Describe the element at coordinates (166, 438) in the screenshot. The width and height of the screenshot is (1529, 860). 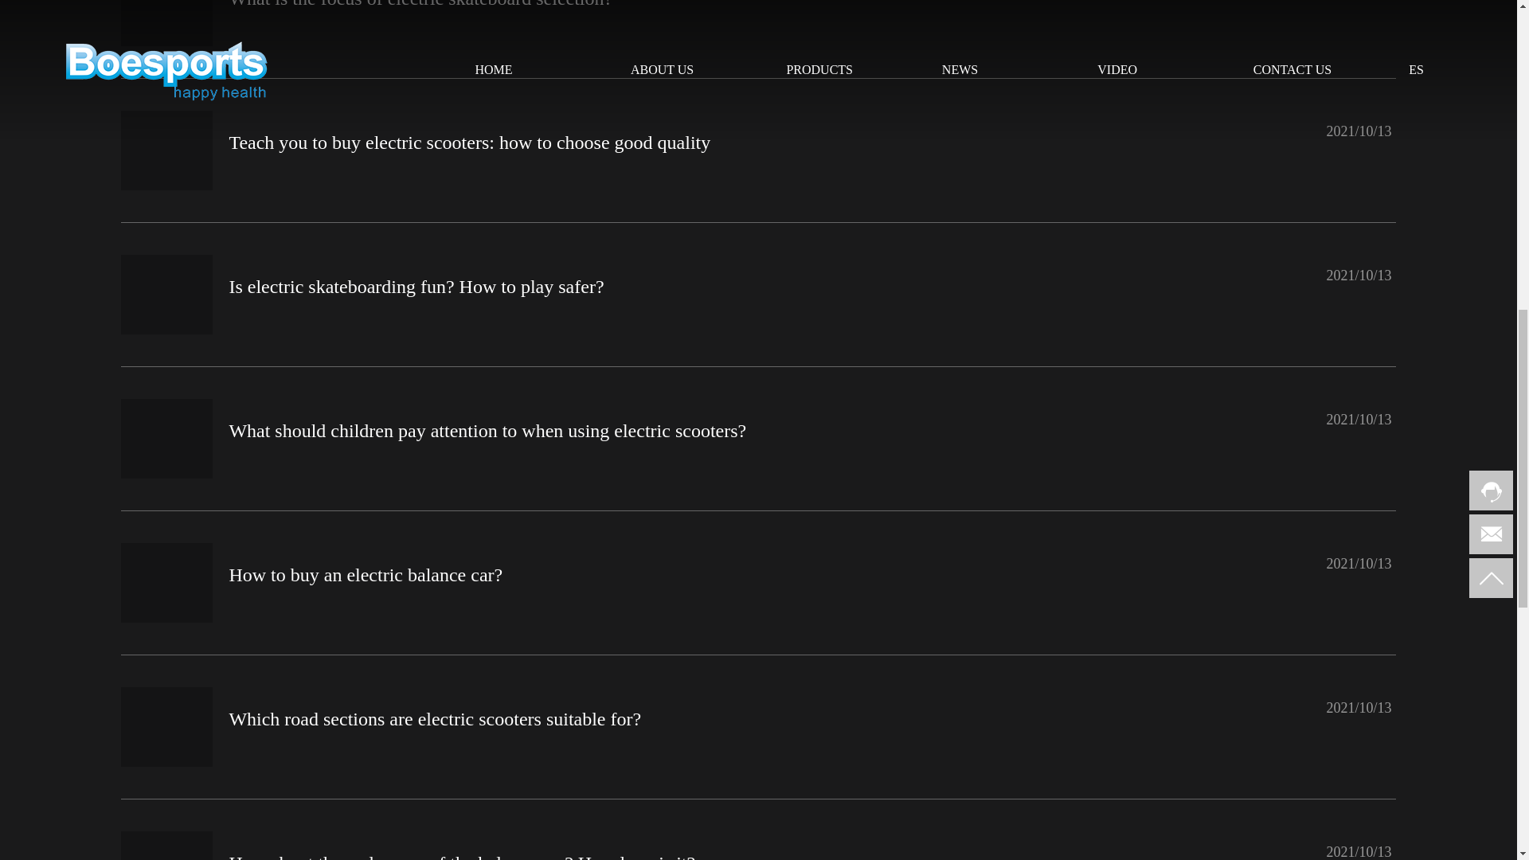
I see `What` at that location.